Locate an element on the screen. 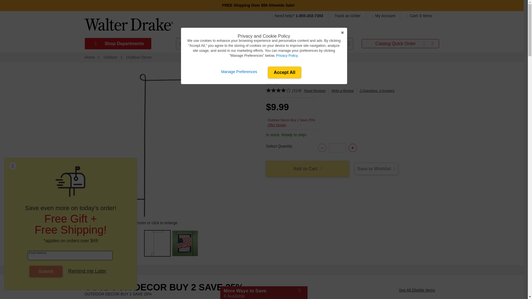 The image size is (532, 299). Increase is located at coordinates (352, 148).